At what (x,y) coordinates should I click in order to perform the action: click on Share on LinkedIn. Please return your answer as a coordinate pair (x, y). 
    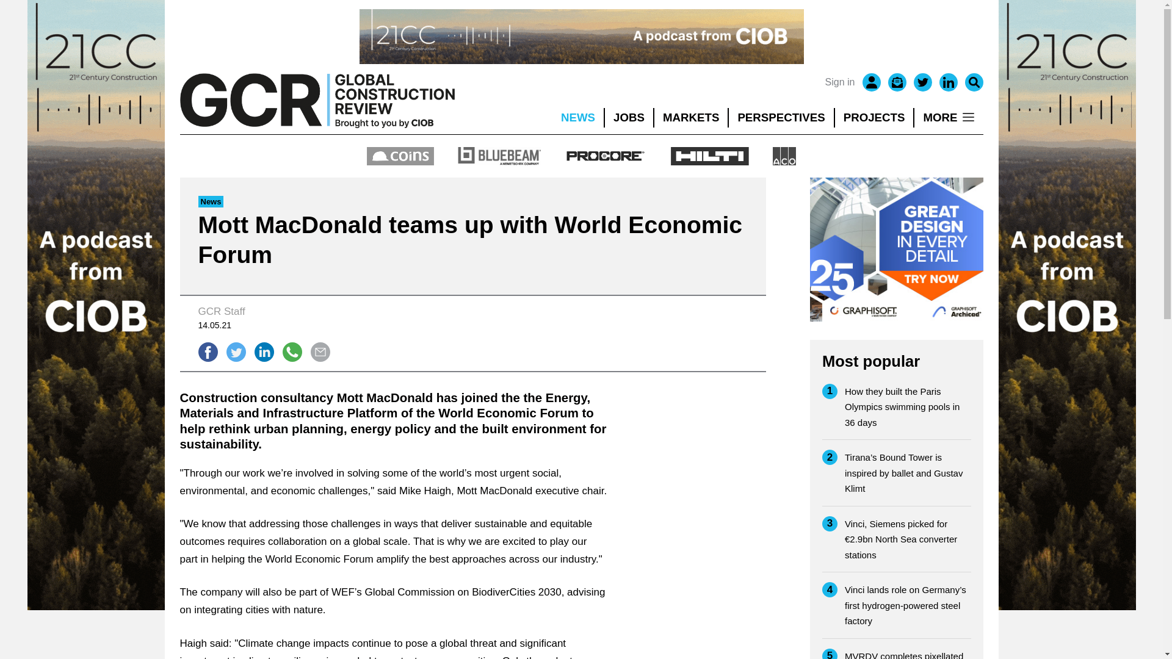
    Looking at the image, I should click on (264, 351).